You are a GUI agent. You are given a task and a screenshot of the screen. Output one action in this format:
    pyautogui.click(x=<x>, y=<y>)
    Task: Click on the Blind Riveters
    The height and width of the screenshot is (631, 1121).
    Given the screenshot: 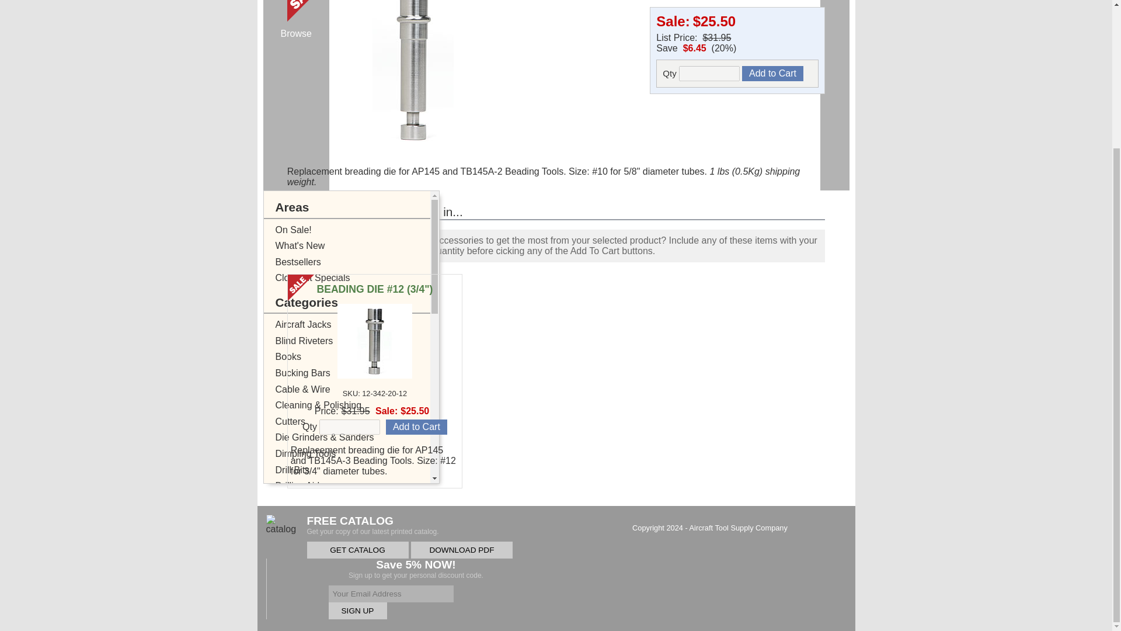 What is the action you would take?
    pyautogui.click(x=358, y=341)
    